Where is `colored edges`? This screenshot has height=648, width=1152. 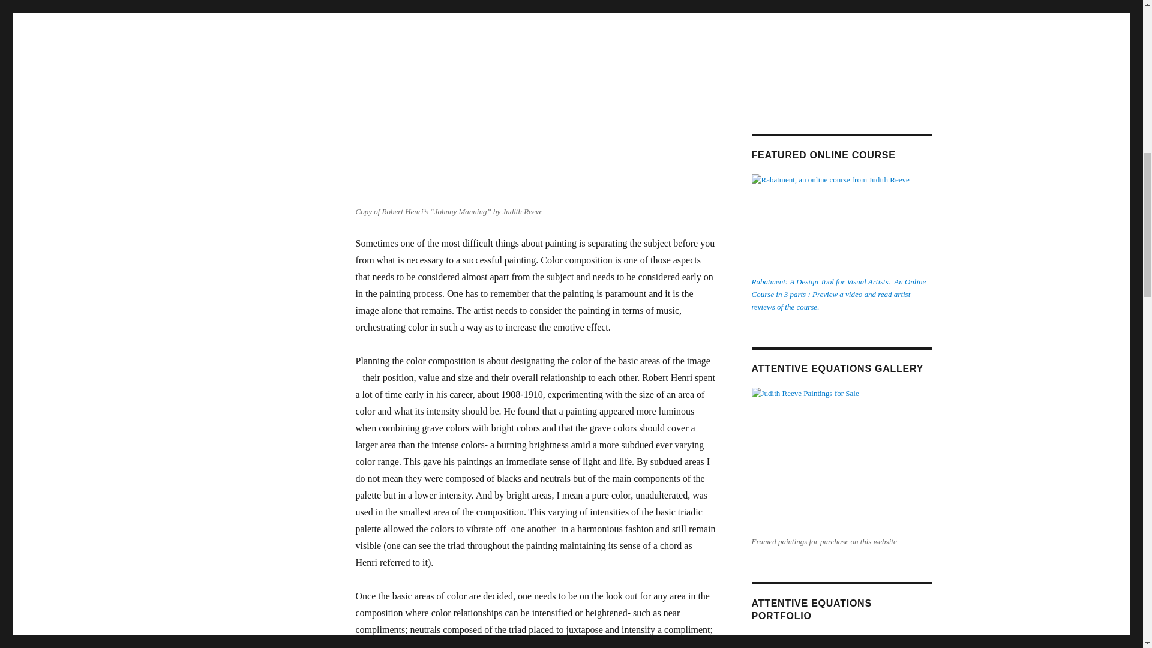
colored edges is located at coordinates (381, 644).